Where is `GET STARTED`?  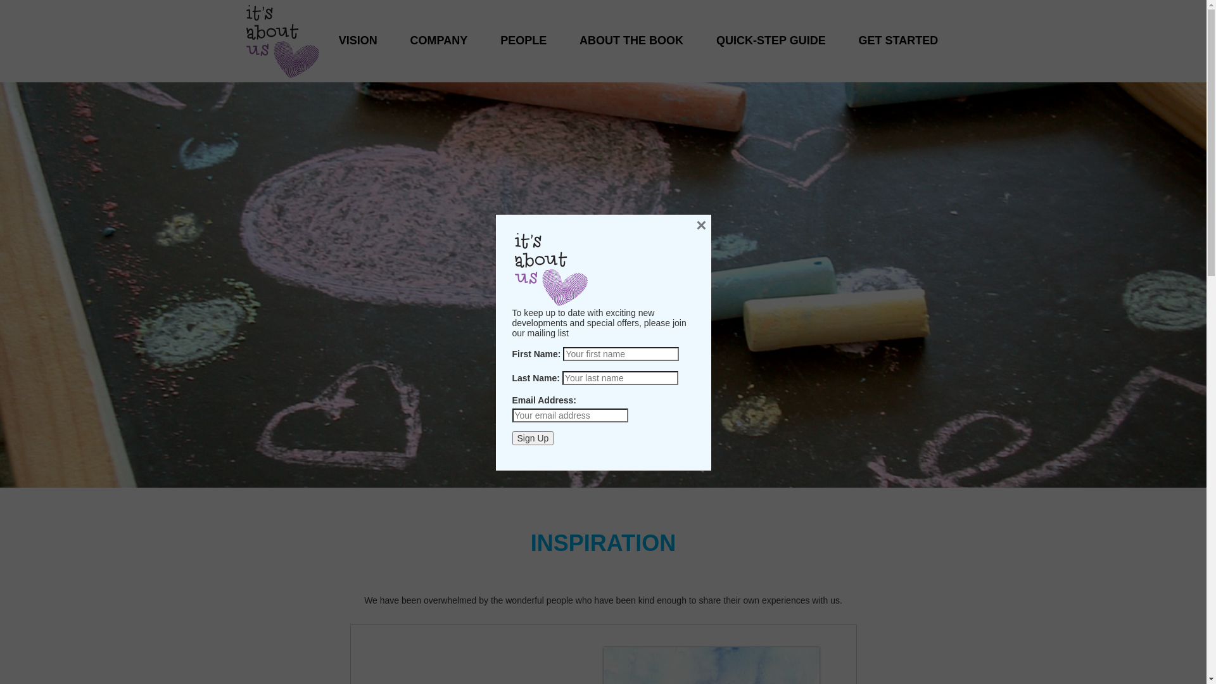
GET STARTED is located at coordinates (899, 28).